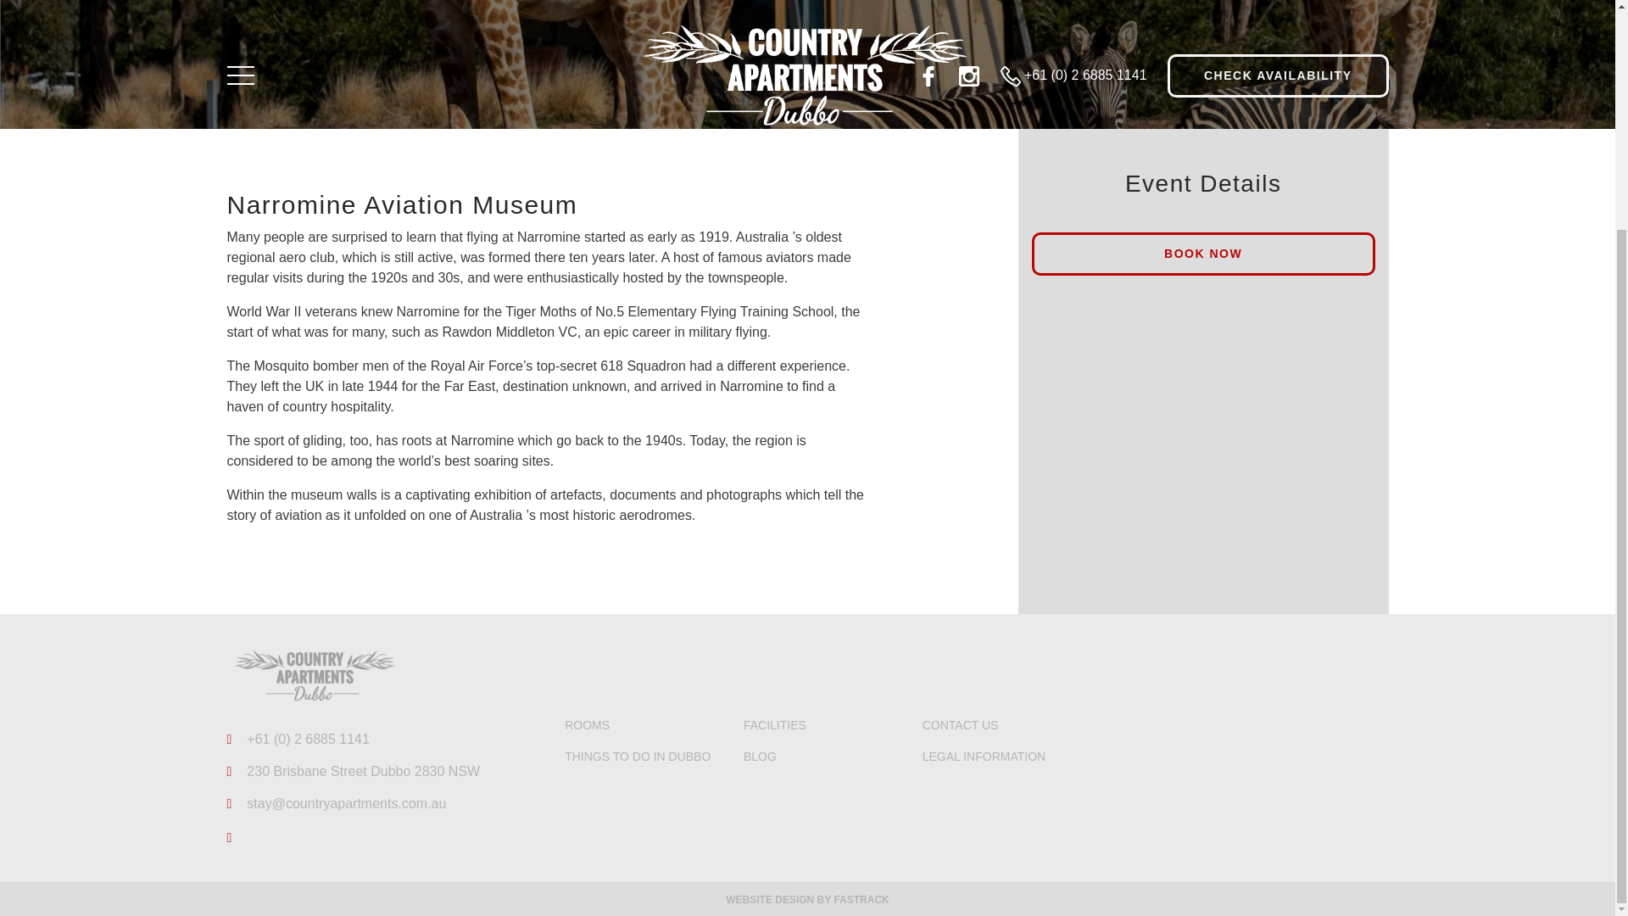  I want to click on ROOMS, so click(587, 724).